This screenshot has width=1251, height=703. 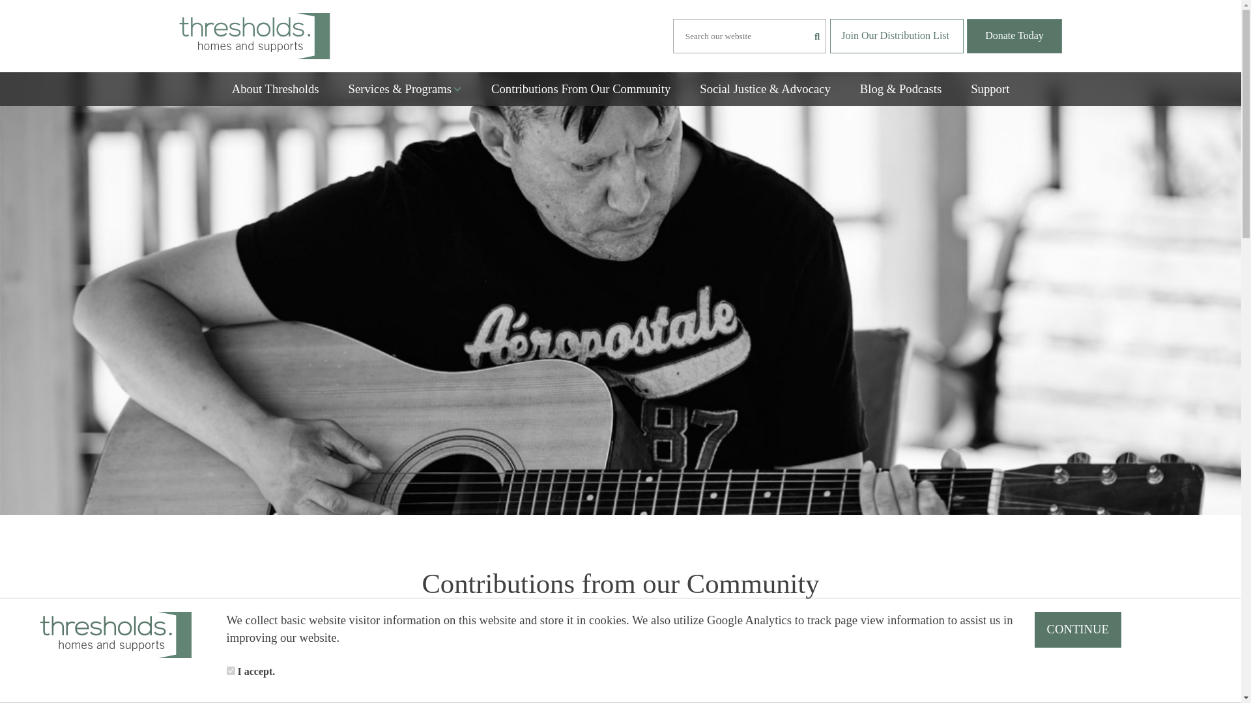 What do you see at coordinates (1014, 36) in the screenshot?
I see `Donate Today` at bounding box center [1014, 36].